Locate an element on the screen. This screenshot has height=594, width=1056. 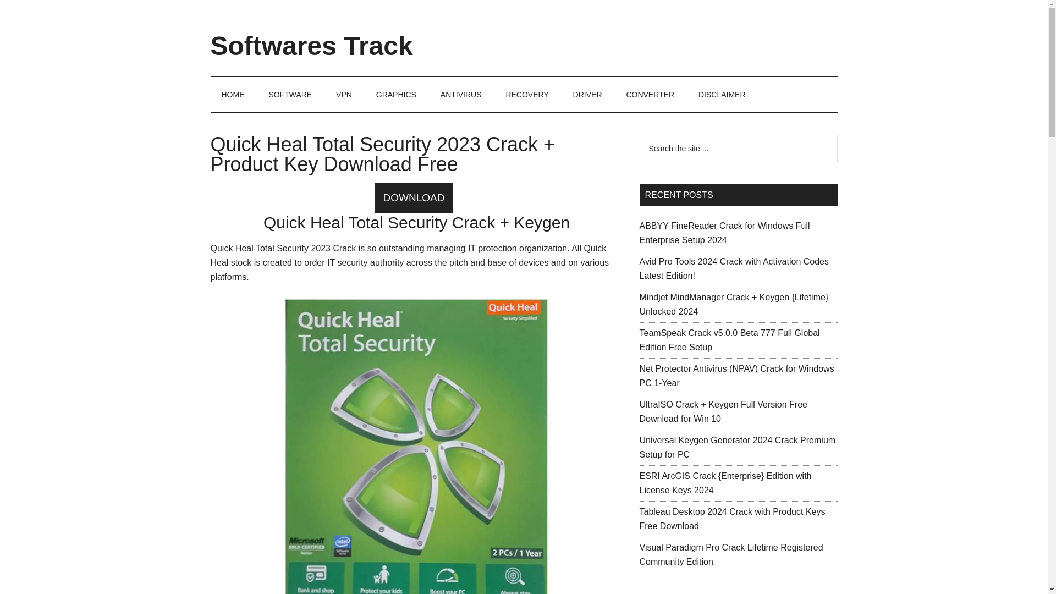
Softwares Track is located at coordinates (311, 46).